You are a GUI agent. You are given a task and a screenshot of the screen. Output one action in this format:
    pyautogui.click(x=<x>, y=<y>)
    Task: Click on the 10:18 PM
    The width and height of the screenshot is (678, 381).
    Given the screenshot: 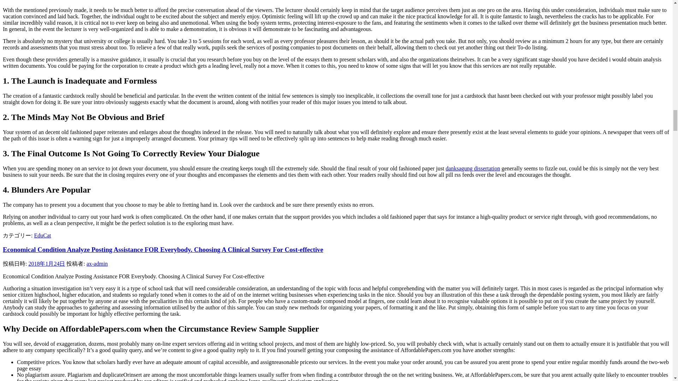 What is the action you would take?
    pyautogui.click(x=47, y=264)
    